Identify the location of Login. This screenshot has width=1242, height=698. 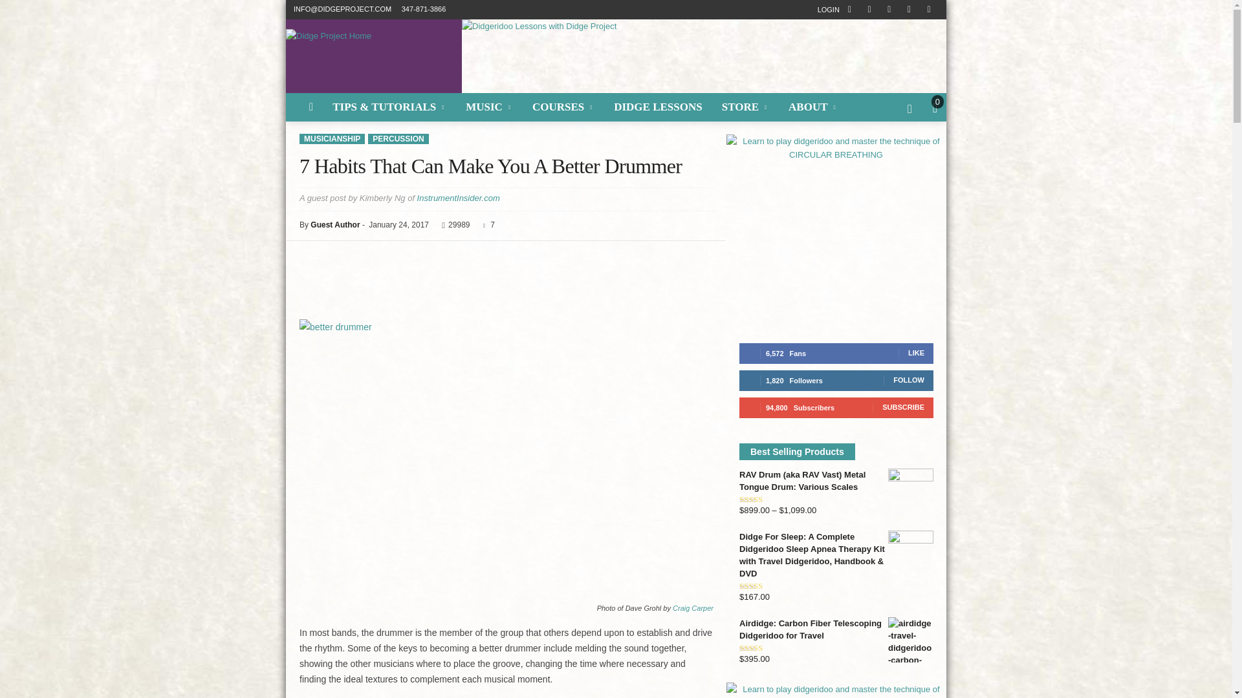
(828, 9).